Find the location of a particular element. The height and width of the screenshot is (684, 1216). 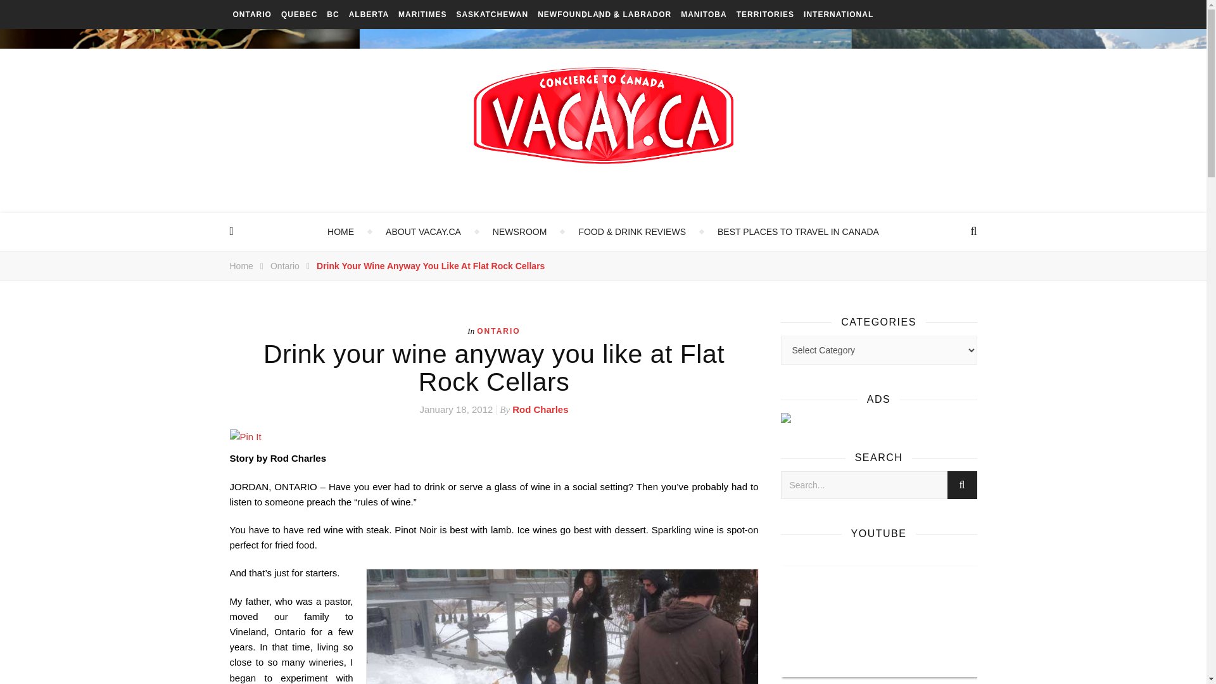

FlatRock is located at coordinates (561, 626).